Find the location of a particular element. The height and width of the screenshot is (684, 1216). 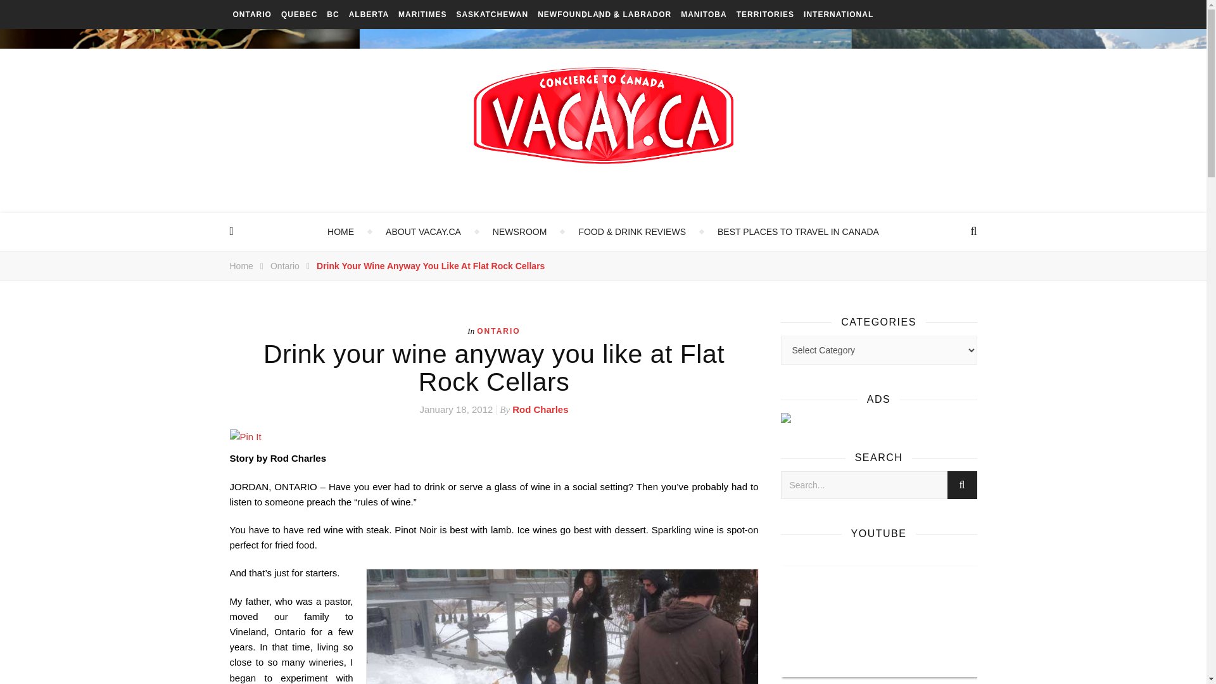

FlatRock is located at coordinates (561, 626).